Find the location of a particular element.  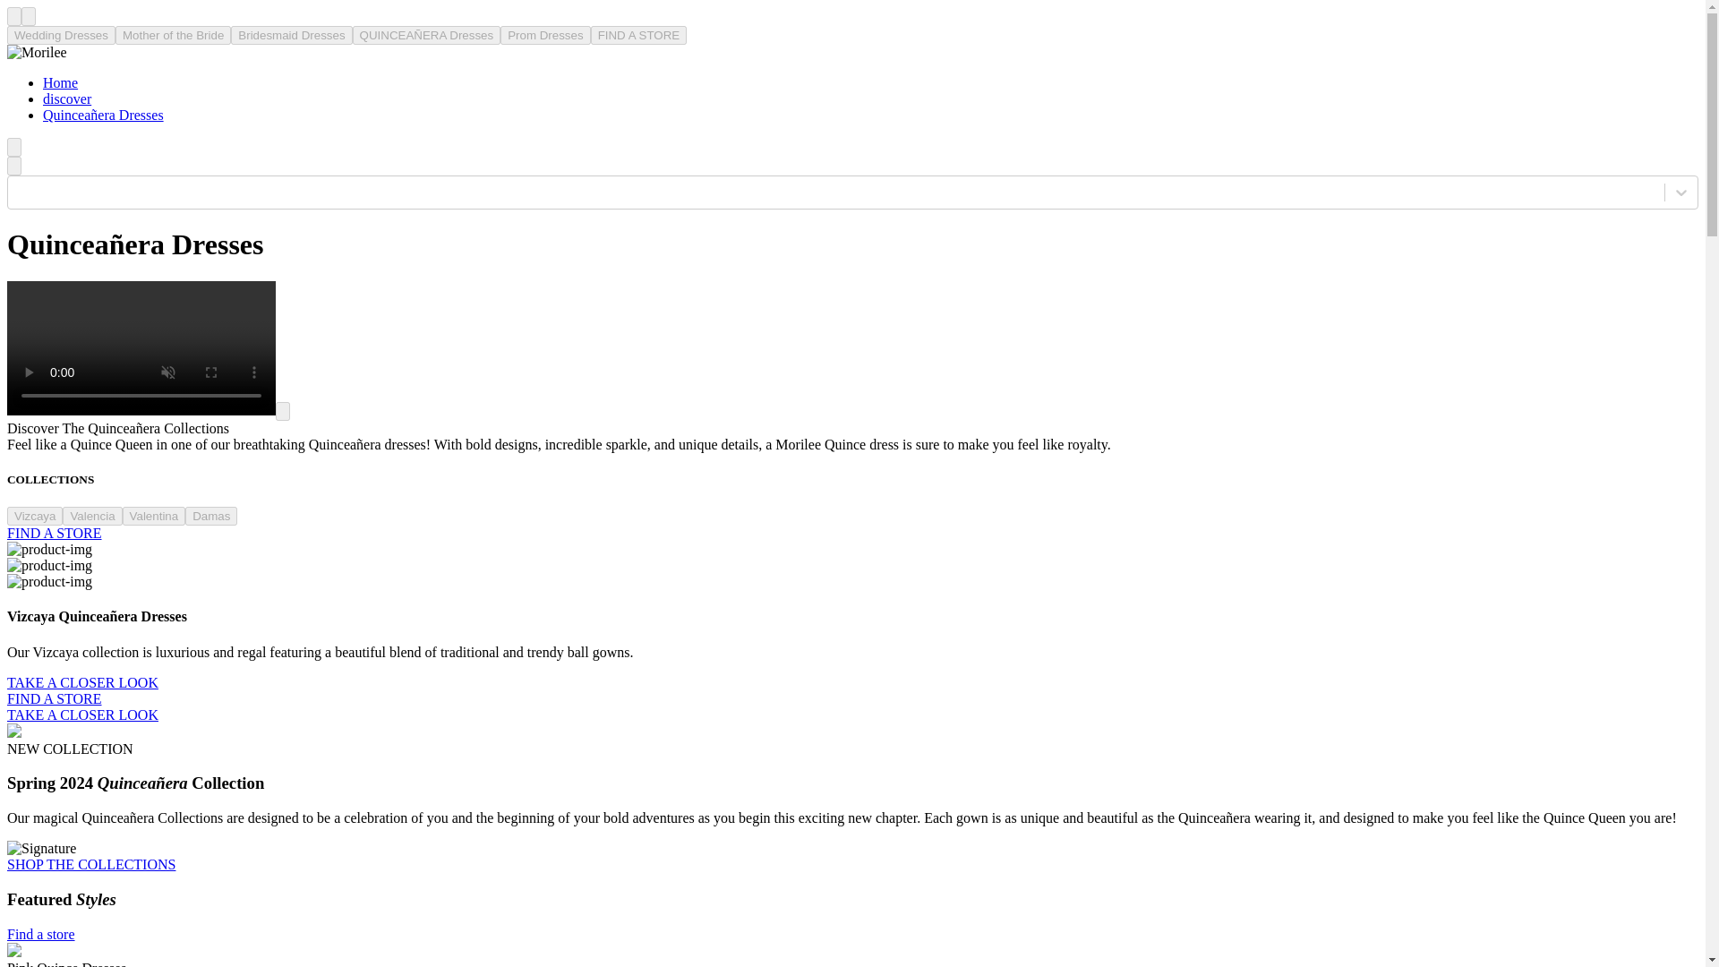

Damas is located at coordinates (211, 516).